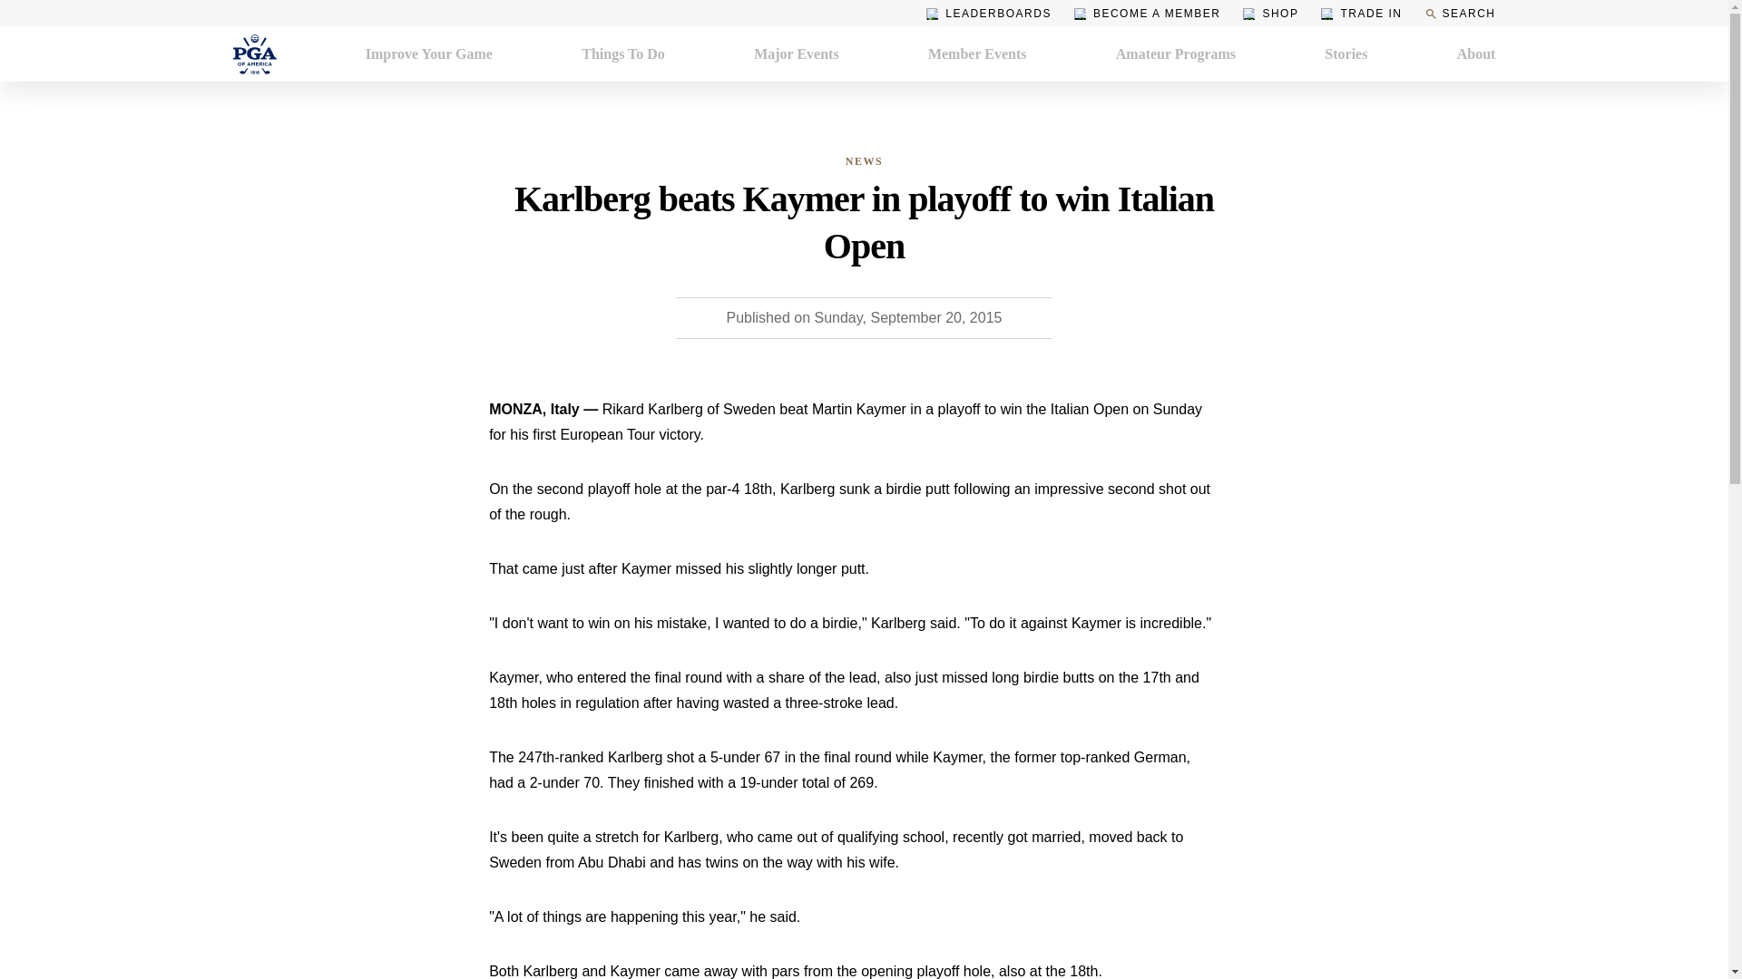 The width and height of the screenshot is (1742, 979). I want to click on Improve Your Game, so click(429, 54).